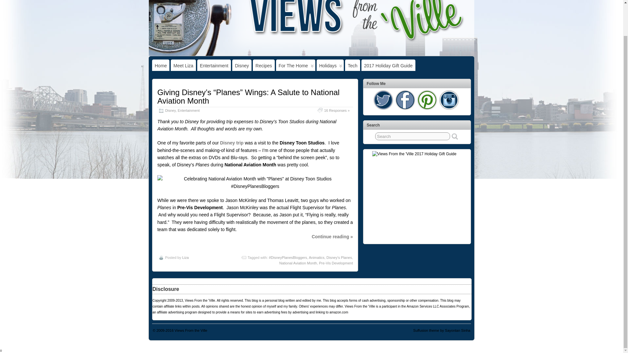  What do you see at coordinates (352, 65) in the screenshot?
I see `Tech` at bounding box center [352, 65].